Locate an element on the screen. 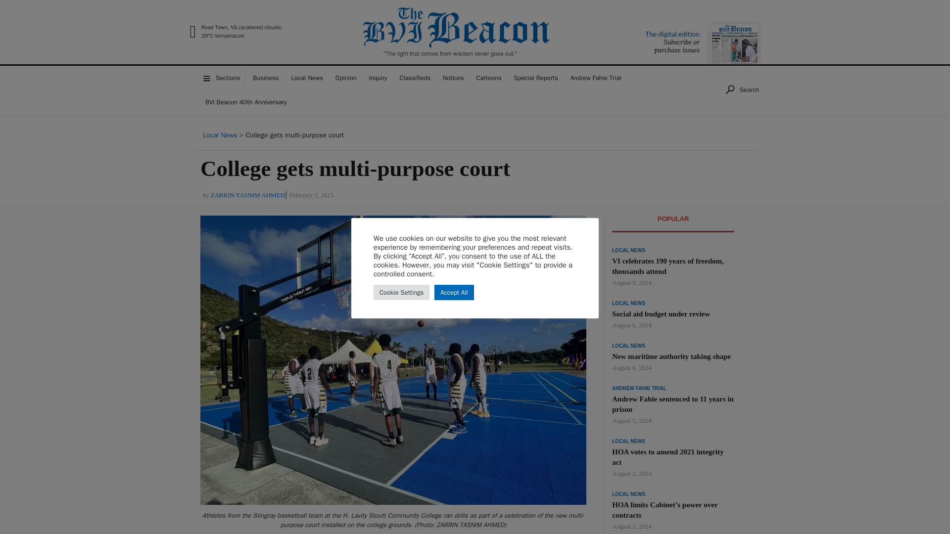 This screenshot has height=534, width=950. HOA votes to amend 2021 integrity act is located at coordinates (667, 457).